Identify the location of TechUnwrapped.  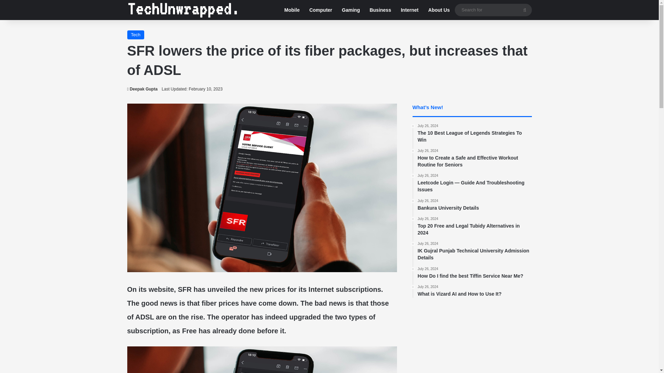
(183, 10).